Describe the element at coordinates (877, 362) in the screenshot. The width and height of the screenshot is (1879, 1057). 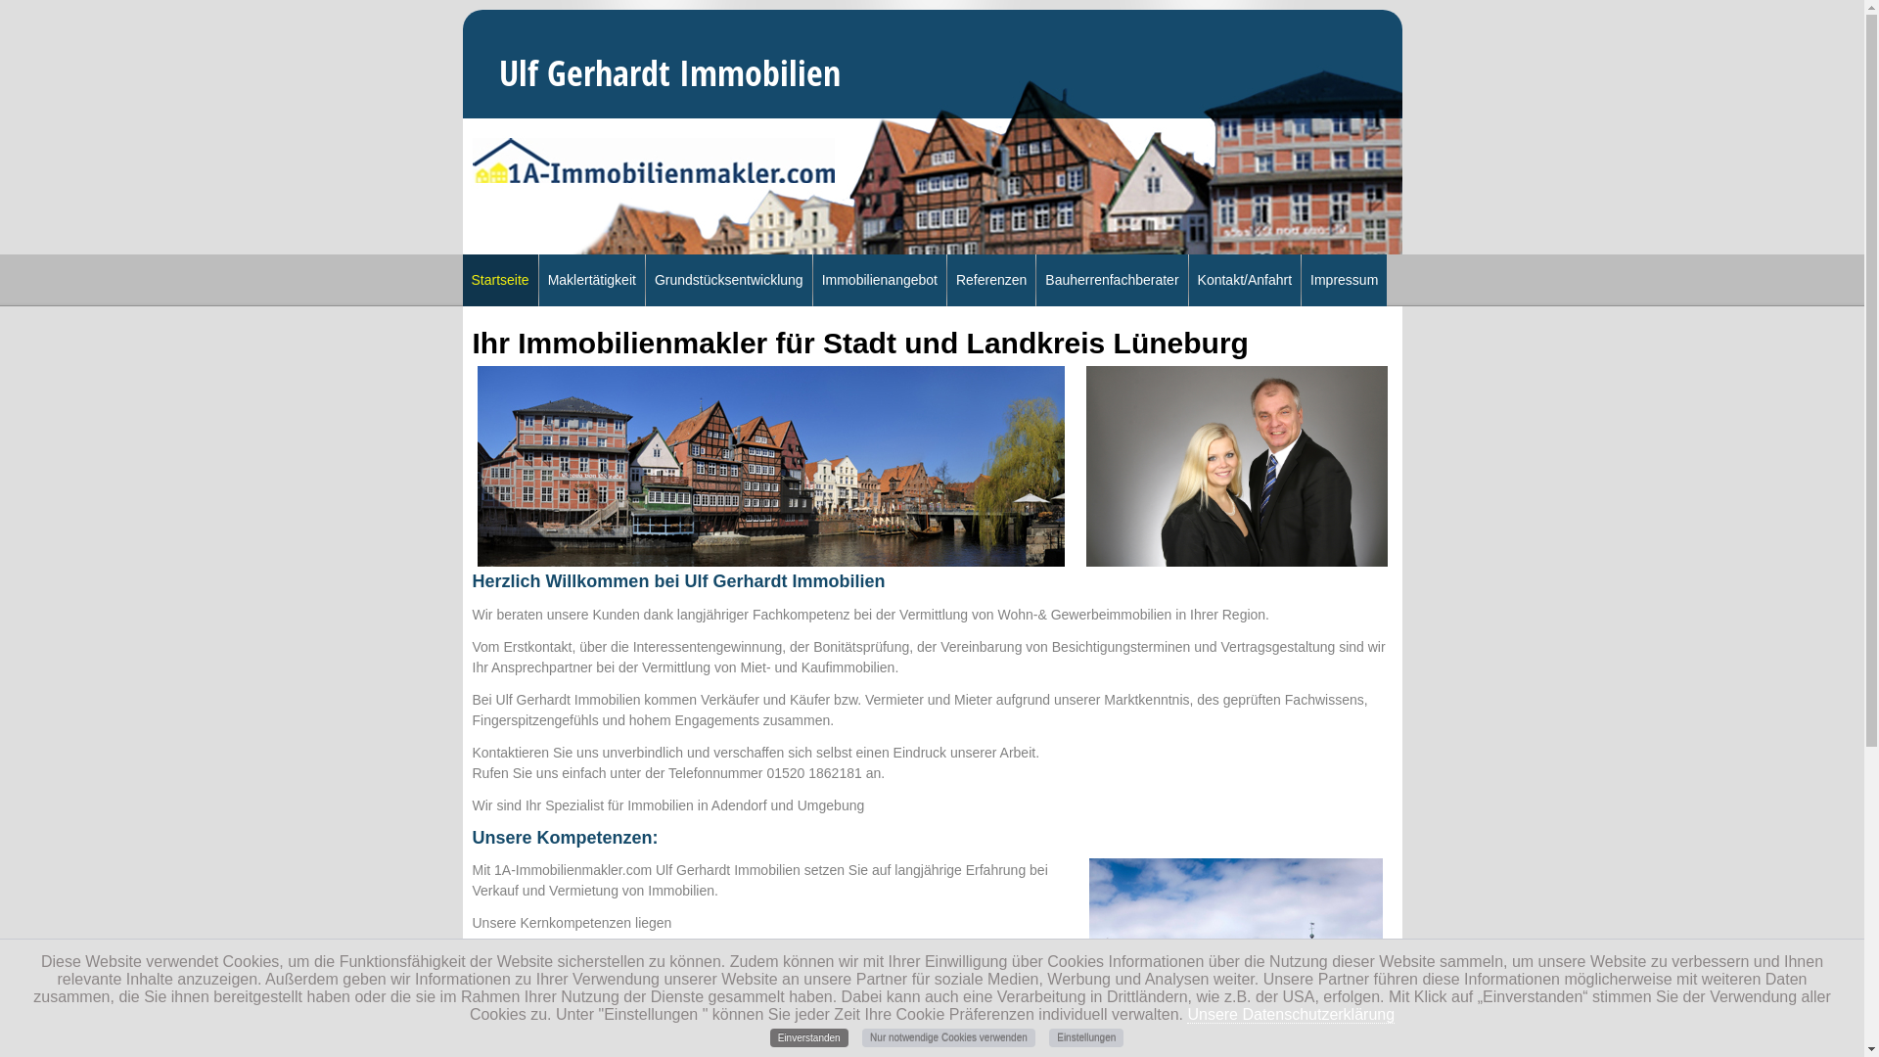
I see `1` at that location.